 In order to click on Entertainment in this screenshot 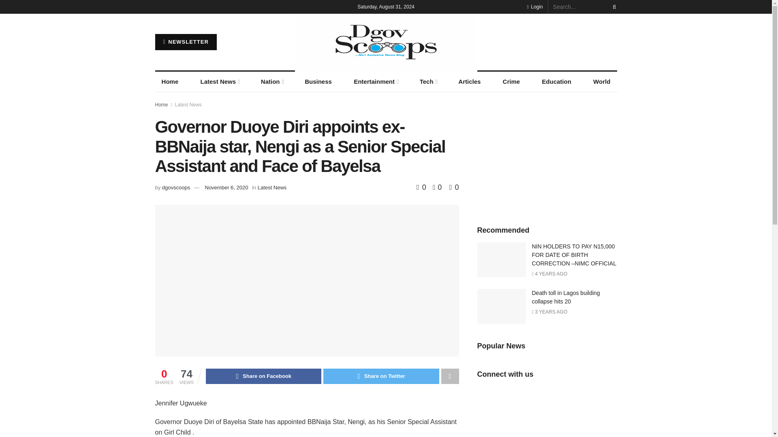, I will do `click(376, 82)`.